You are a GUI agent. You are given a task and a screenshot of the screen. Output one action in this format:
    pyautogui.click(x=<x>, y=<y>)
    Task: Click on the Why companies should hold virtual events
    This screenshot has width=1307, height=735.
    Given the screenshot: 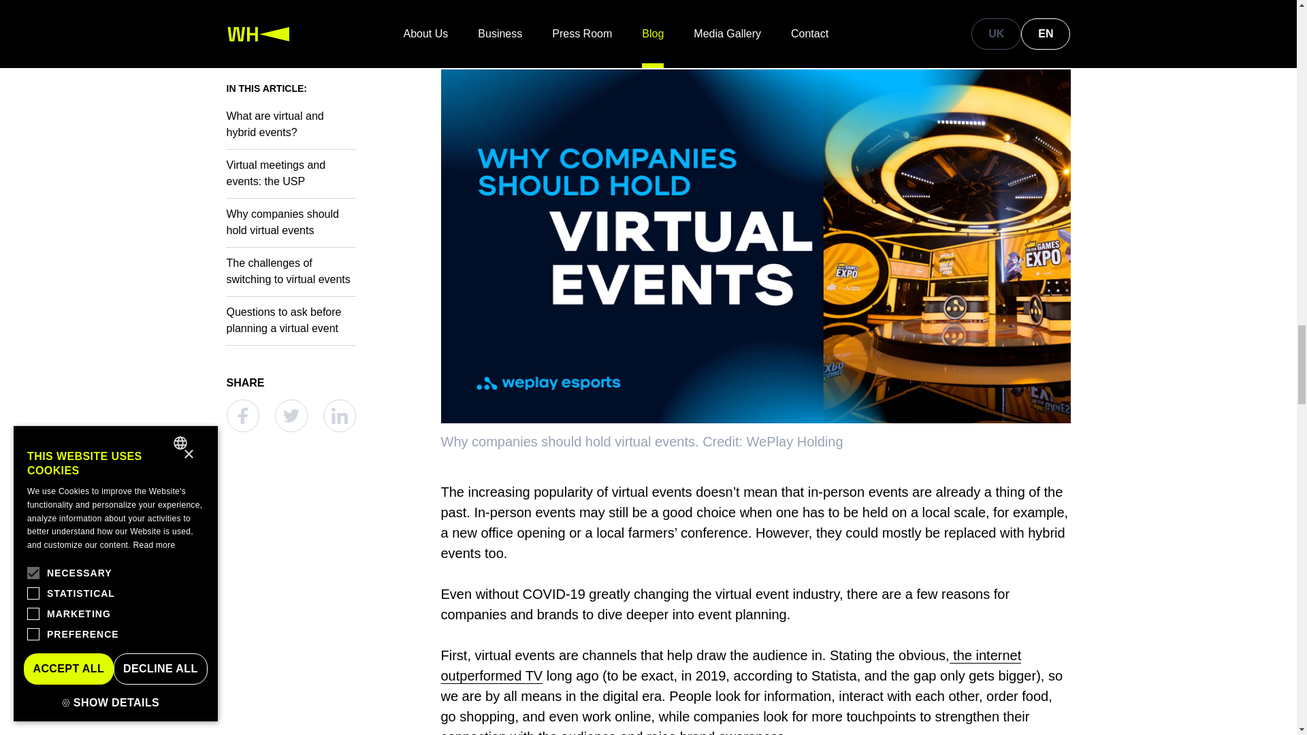 What is the action you would take?
    pyautogui.click(x=756, y=20)
    